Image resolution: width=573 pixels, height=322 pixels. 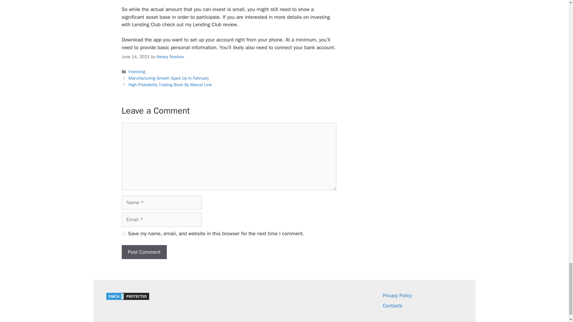 What do you see at coordinates (392, 306) in the screenshot?
I see `Contacts` at bounding box center [392, 306].